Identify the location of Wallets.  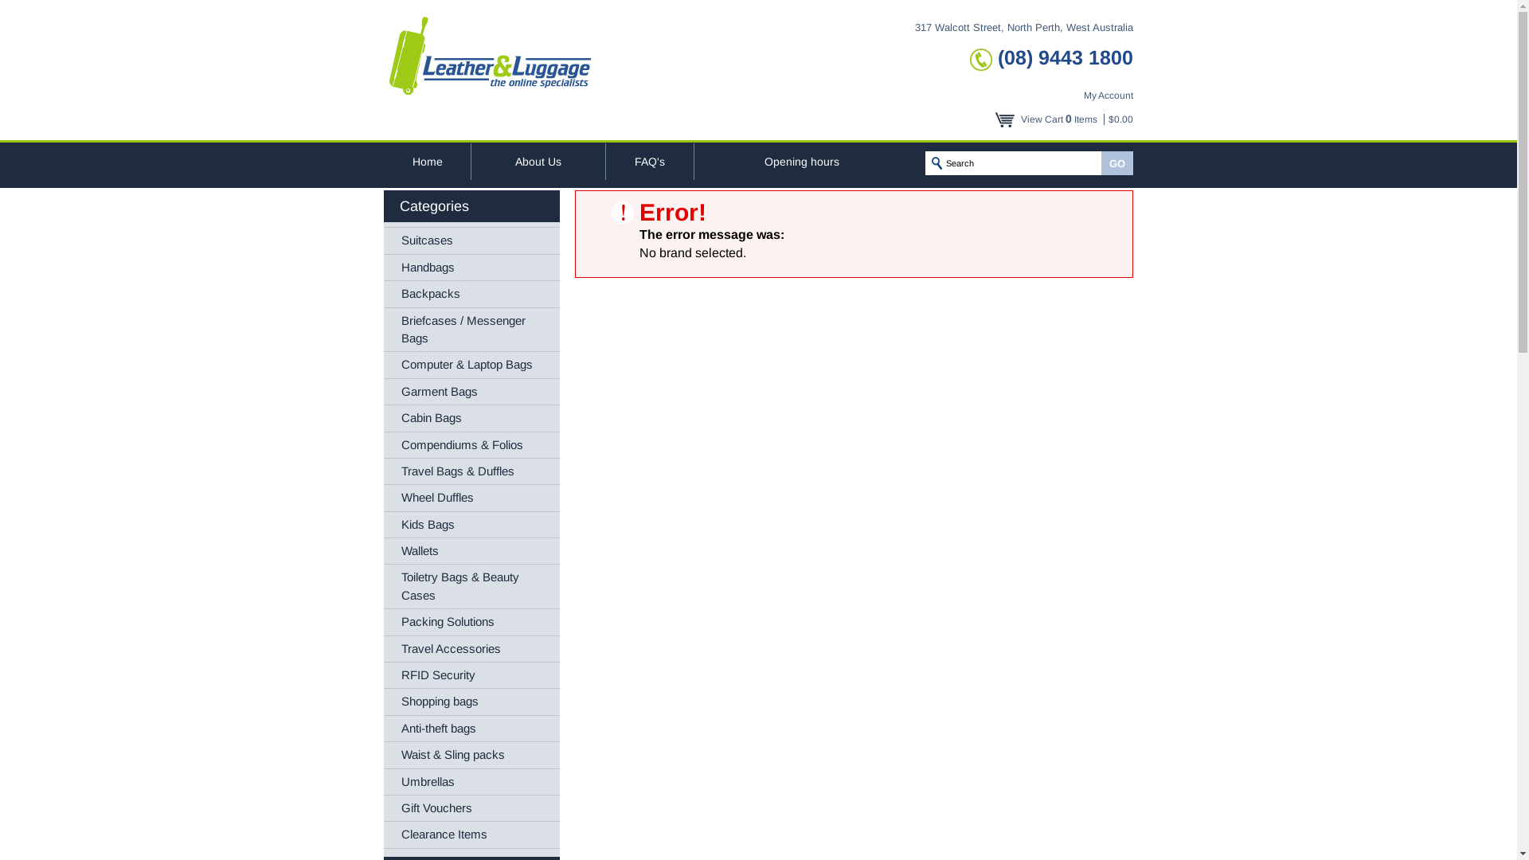
(471, 551).